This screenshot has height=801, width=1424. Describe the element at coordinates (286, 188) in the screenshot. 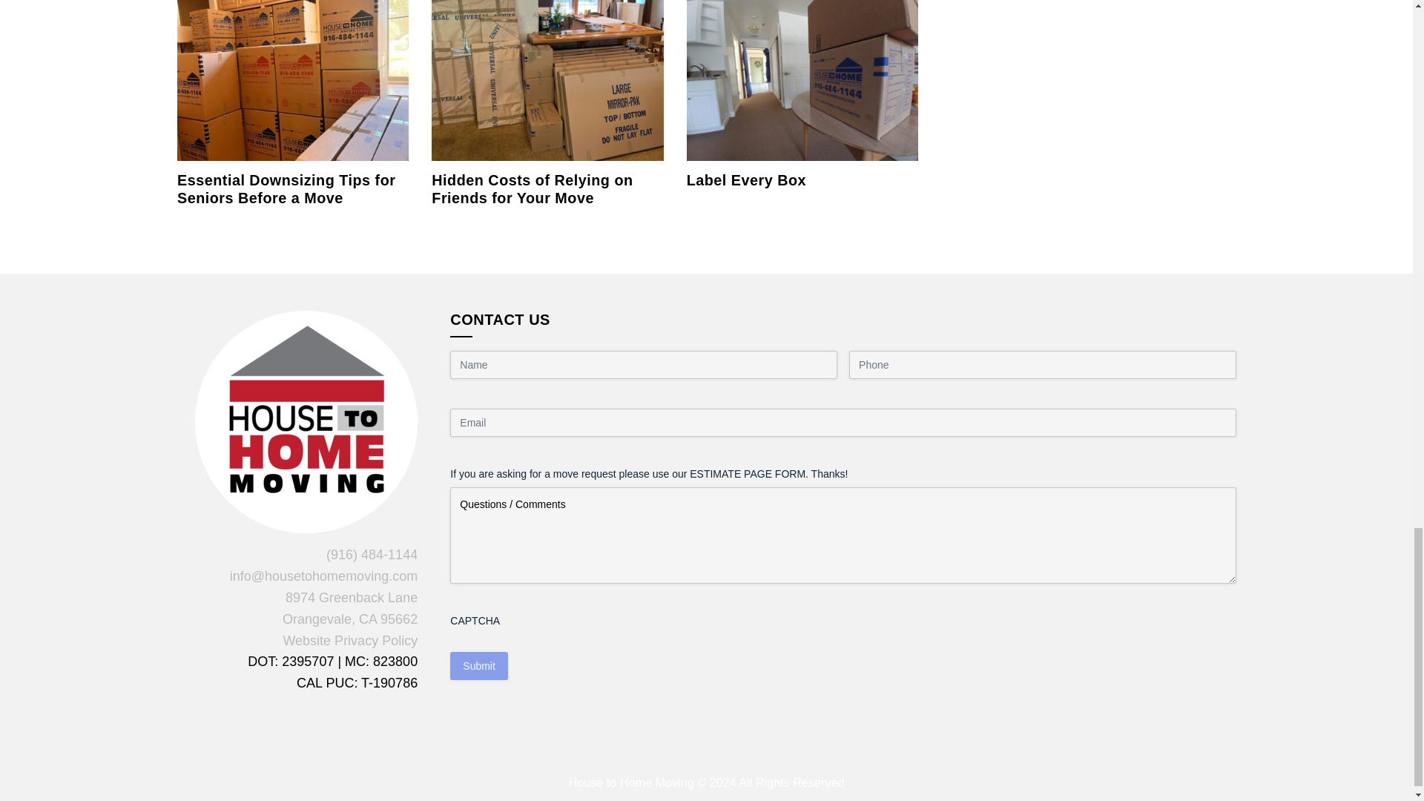

I see `Essential Downsizing Tips for Seniors Before a Move` at that location.